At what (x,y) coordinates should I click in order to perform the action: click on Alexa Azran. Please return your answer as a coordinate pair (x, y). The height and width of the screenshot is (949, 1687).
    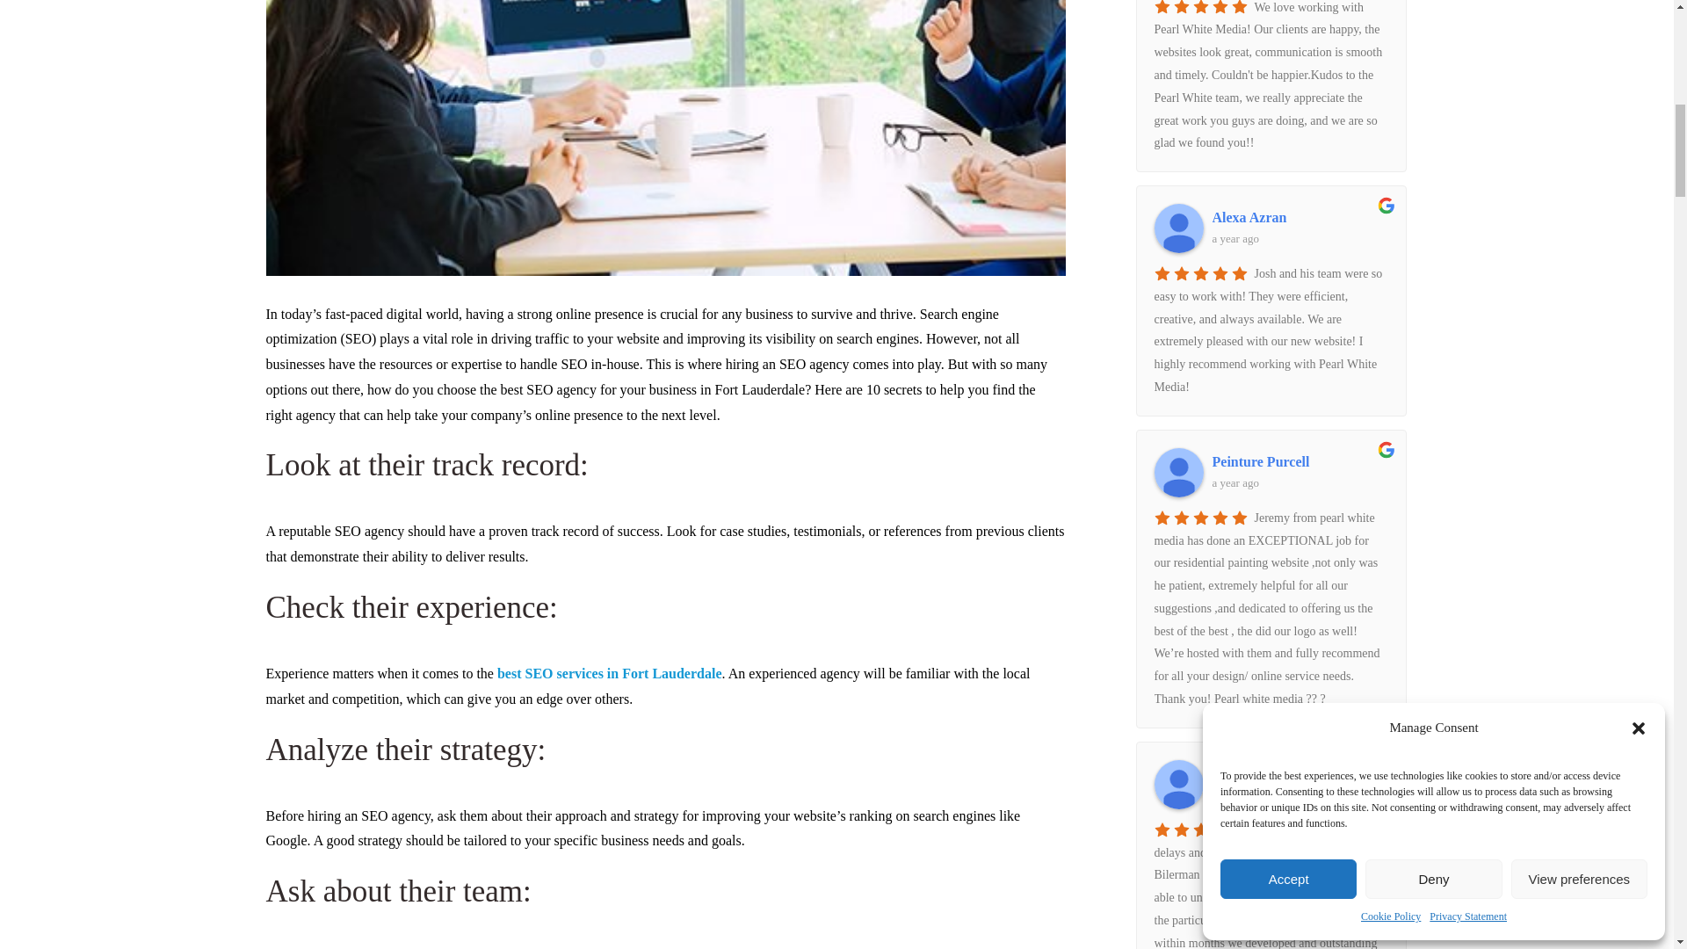
    Looking at the image, I should click on (1300, 218).